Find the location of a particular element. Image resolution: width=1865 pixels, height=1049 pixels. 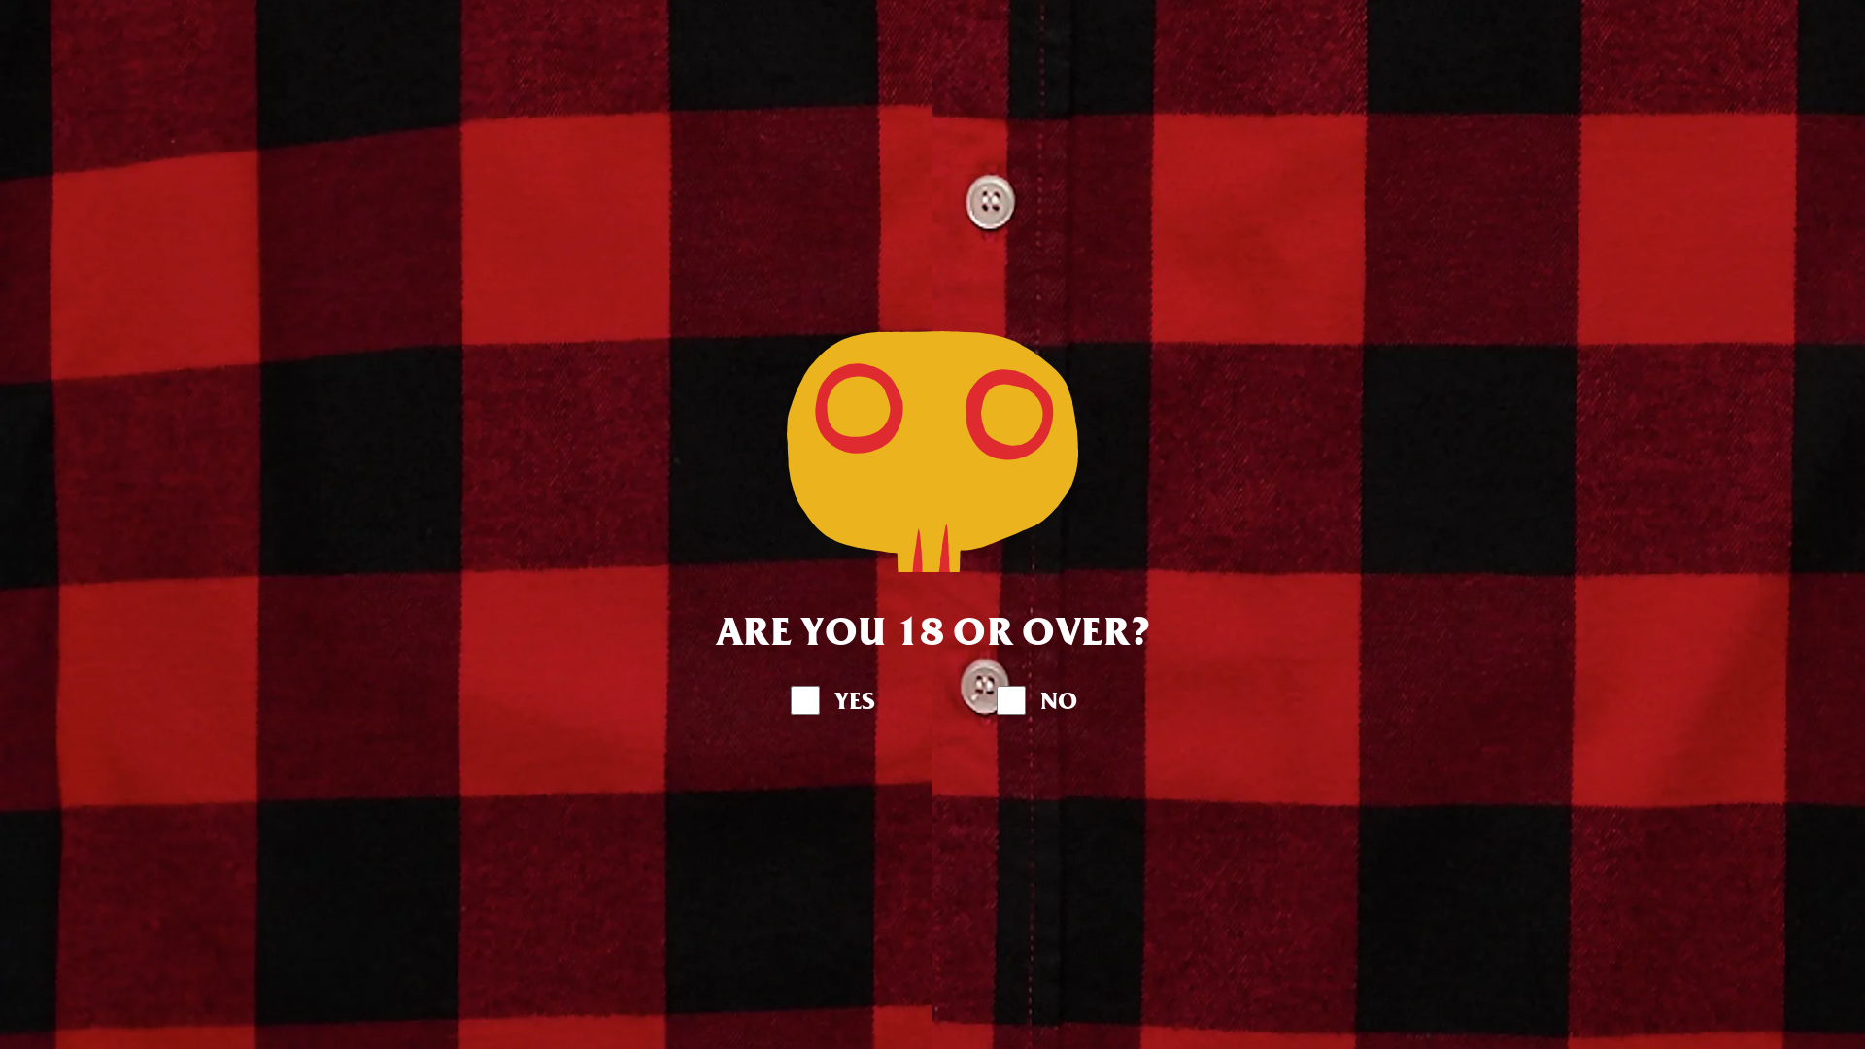

VISIT BEER is located at coordinates (1164, 113).